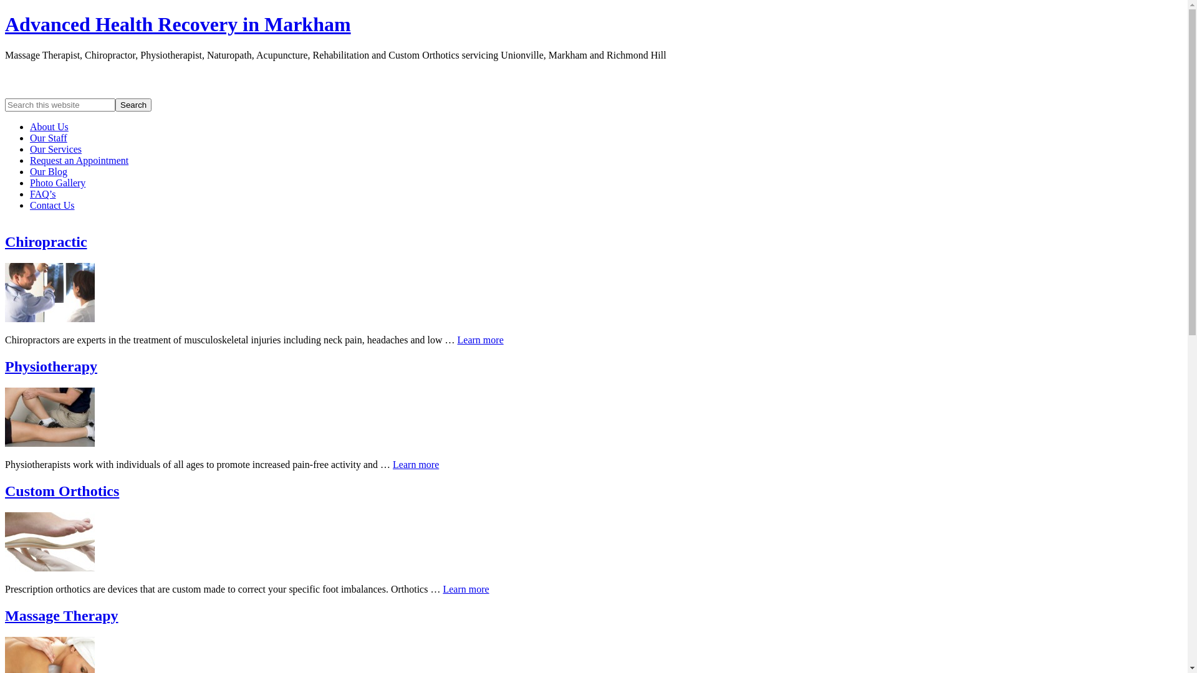 The width and height of the screenshot is (1197, 673). I want to click on Learn more, so click(481, 340).